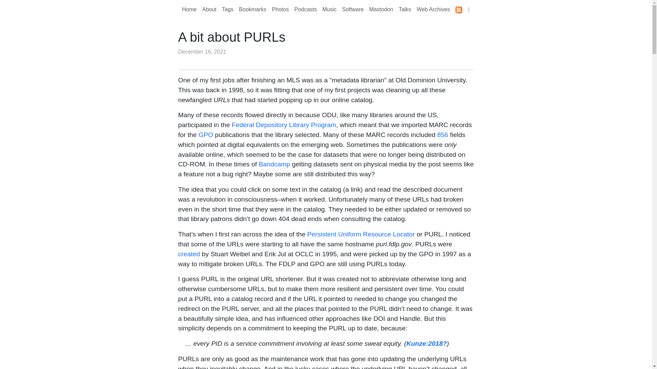  I want to click on Web Archives, so click(433, 9).